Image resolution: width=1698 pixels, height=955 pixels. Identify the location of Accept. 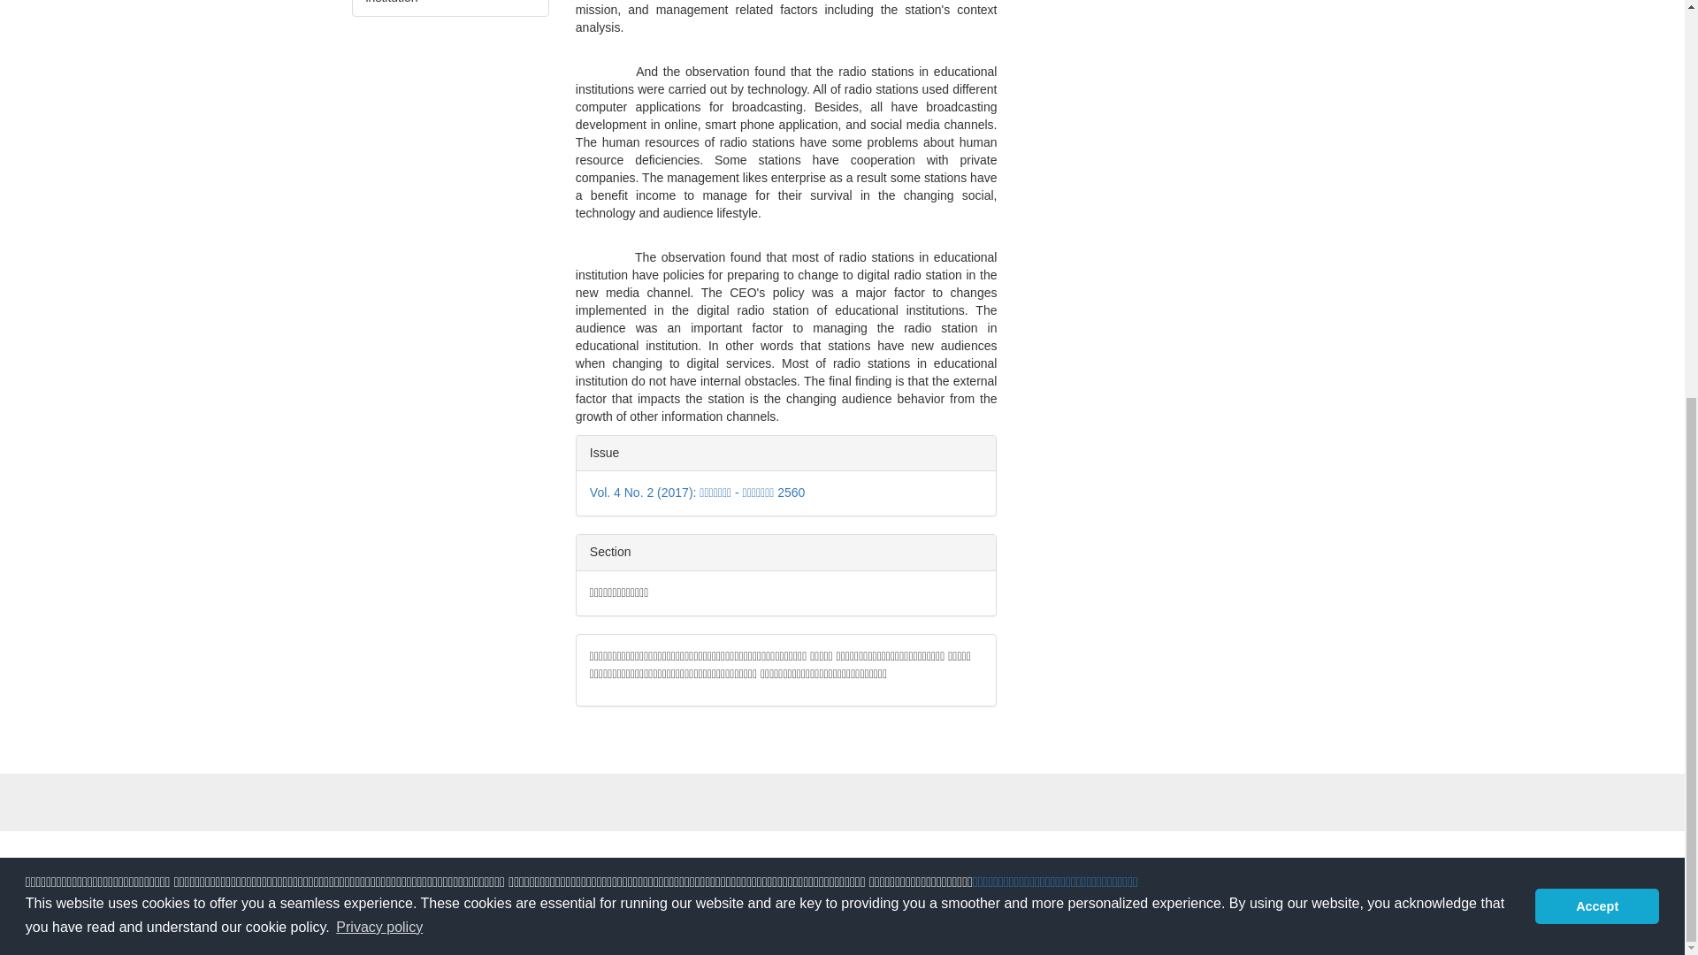
(1596, 231).